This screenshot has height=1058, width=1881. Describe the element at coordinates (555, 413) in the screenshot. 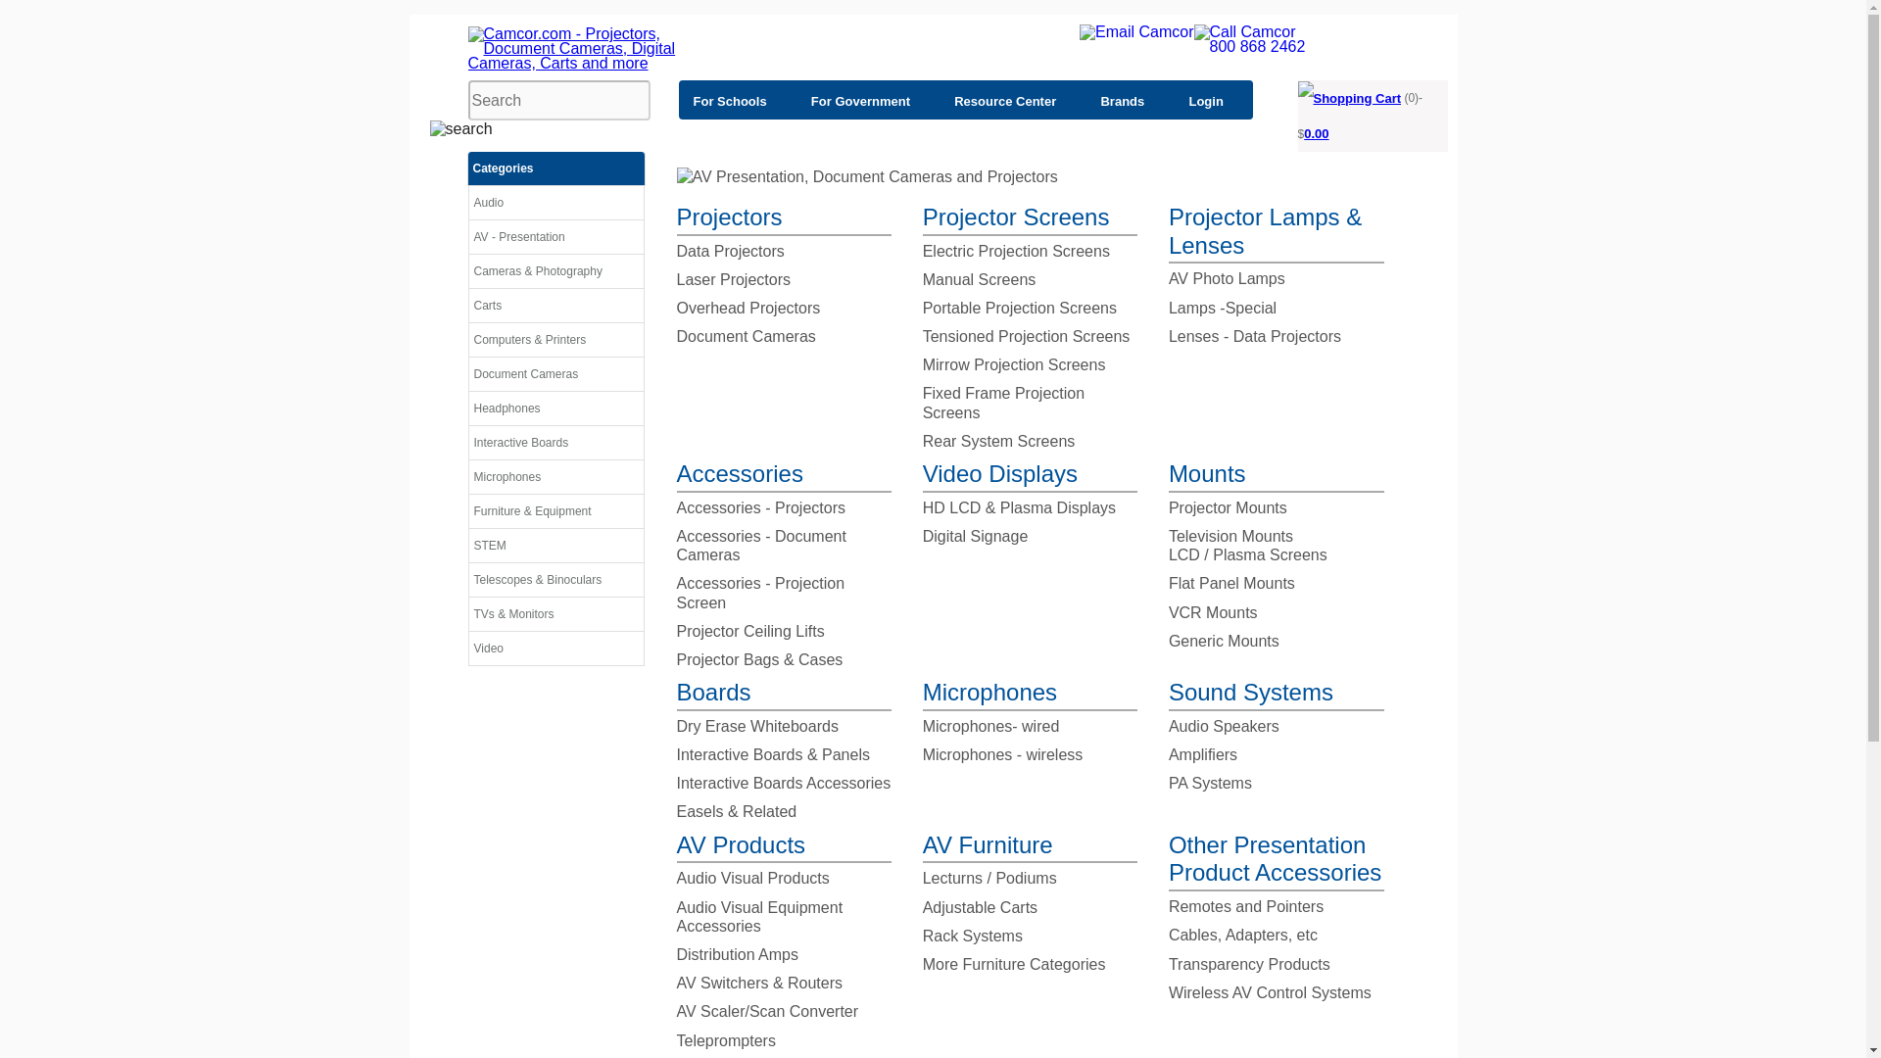

I see `Audio Headphones` at that location.